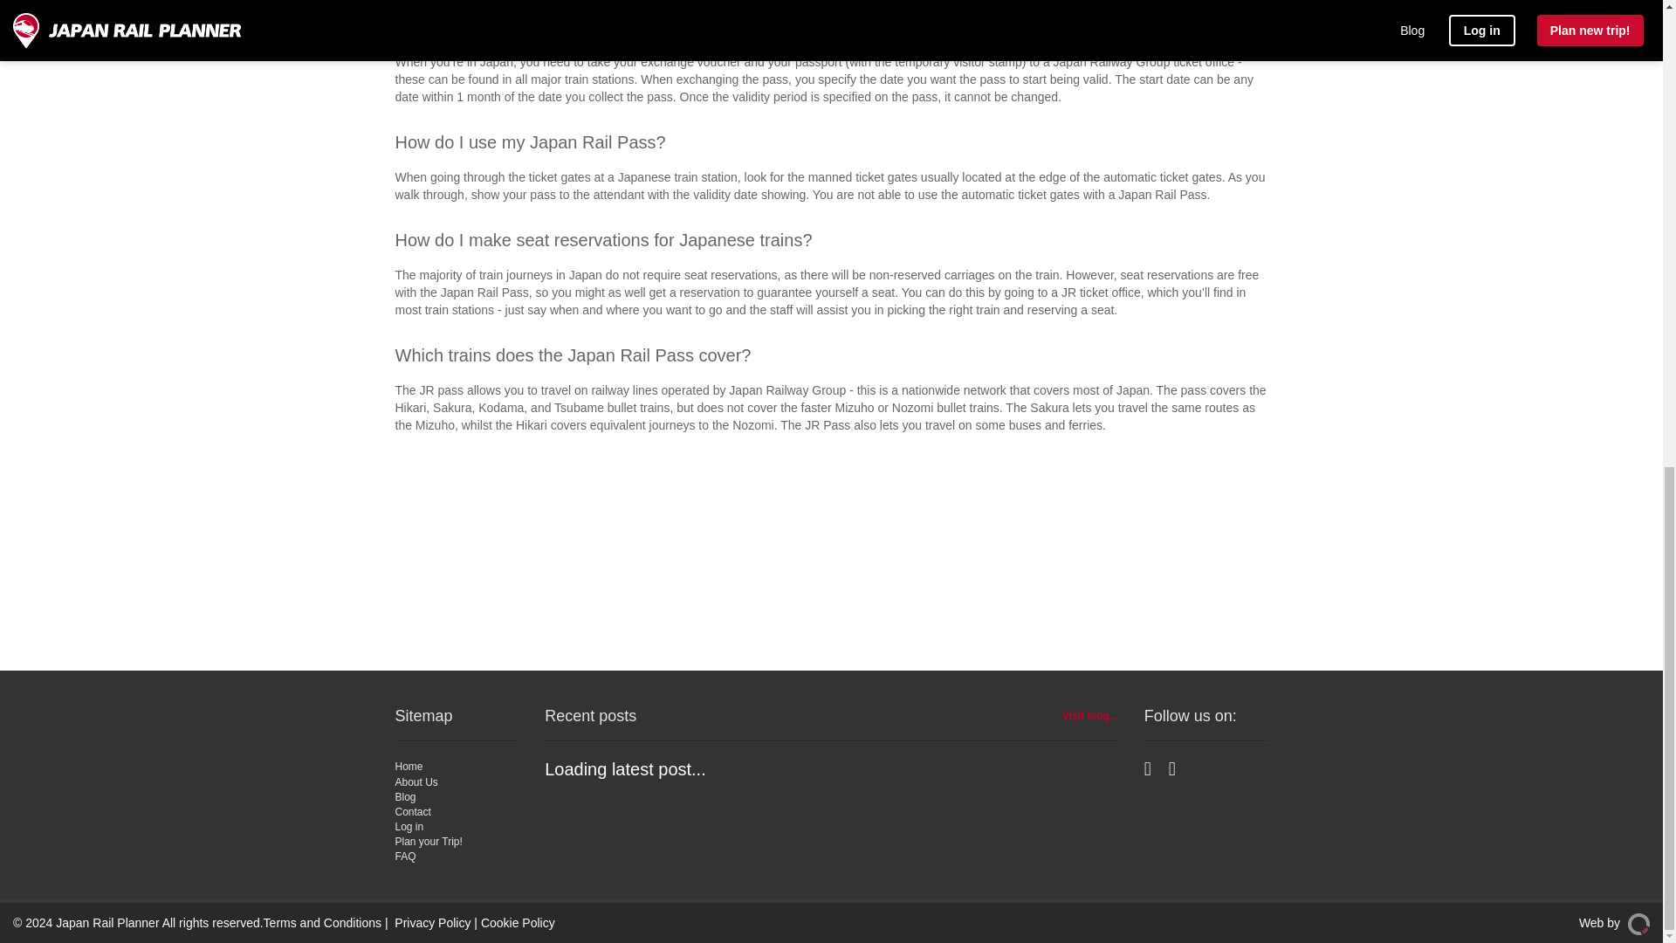 The image size is (1676, 943). What do you see at coordinates (408, 766) in the screenshot?
I see `Home` at bounding box center [408, 766].